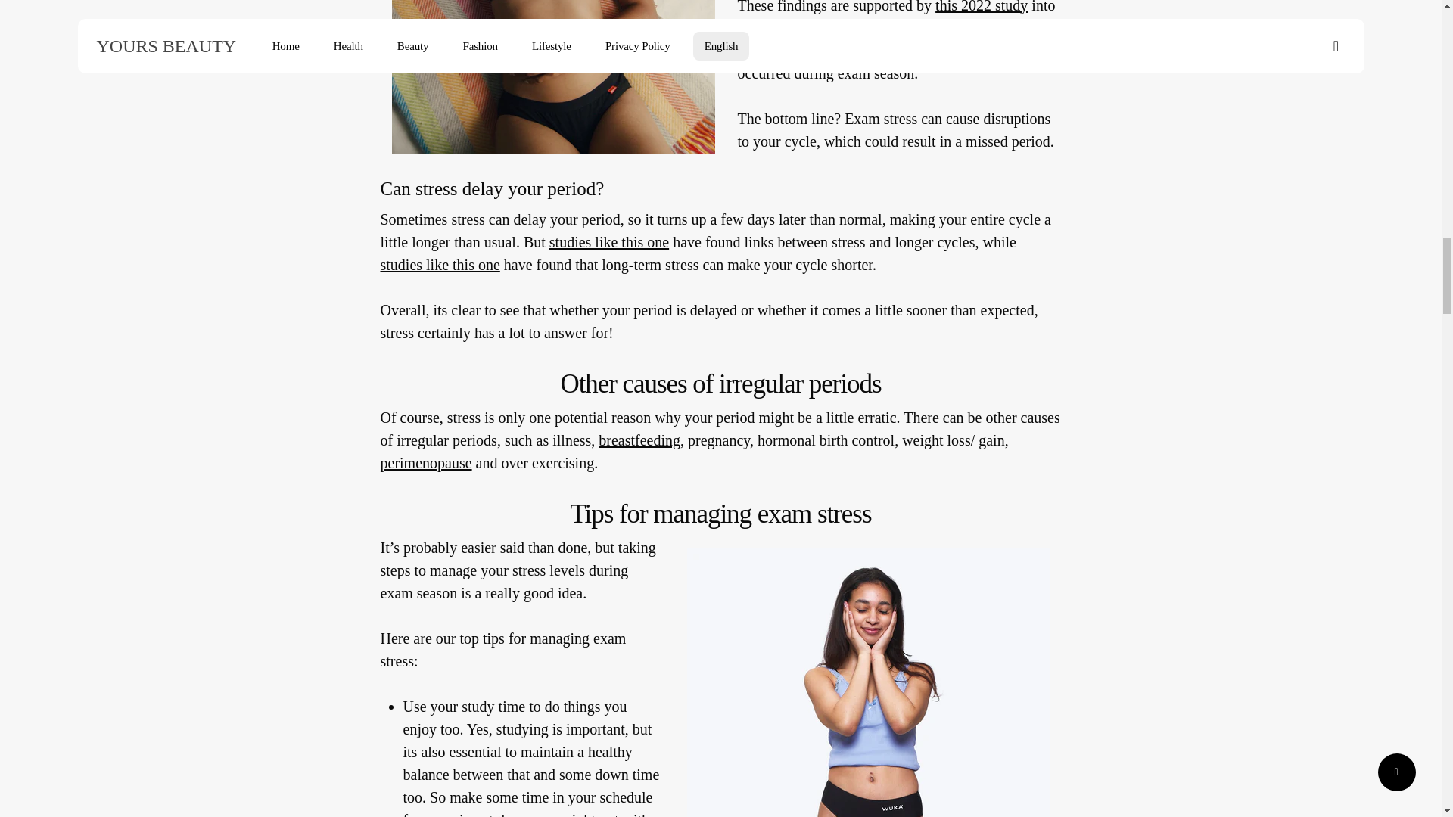 Image resolution: width=1453 pixels, height=817 pixels. Describe the element at coordinates (439, 265) in the screenshot. I see `study into cycle length and stress ` at that location.